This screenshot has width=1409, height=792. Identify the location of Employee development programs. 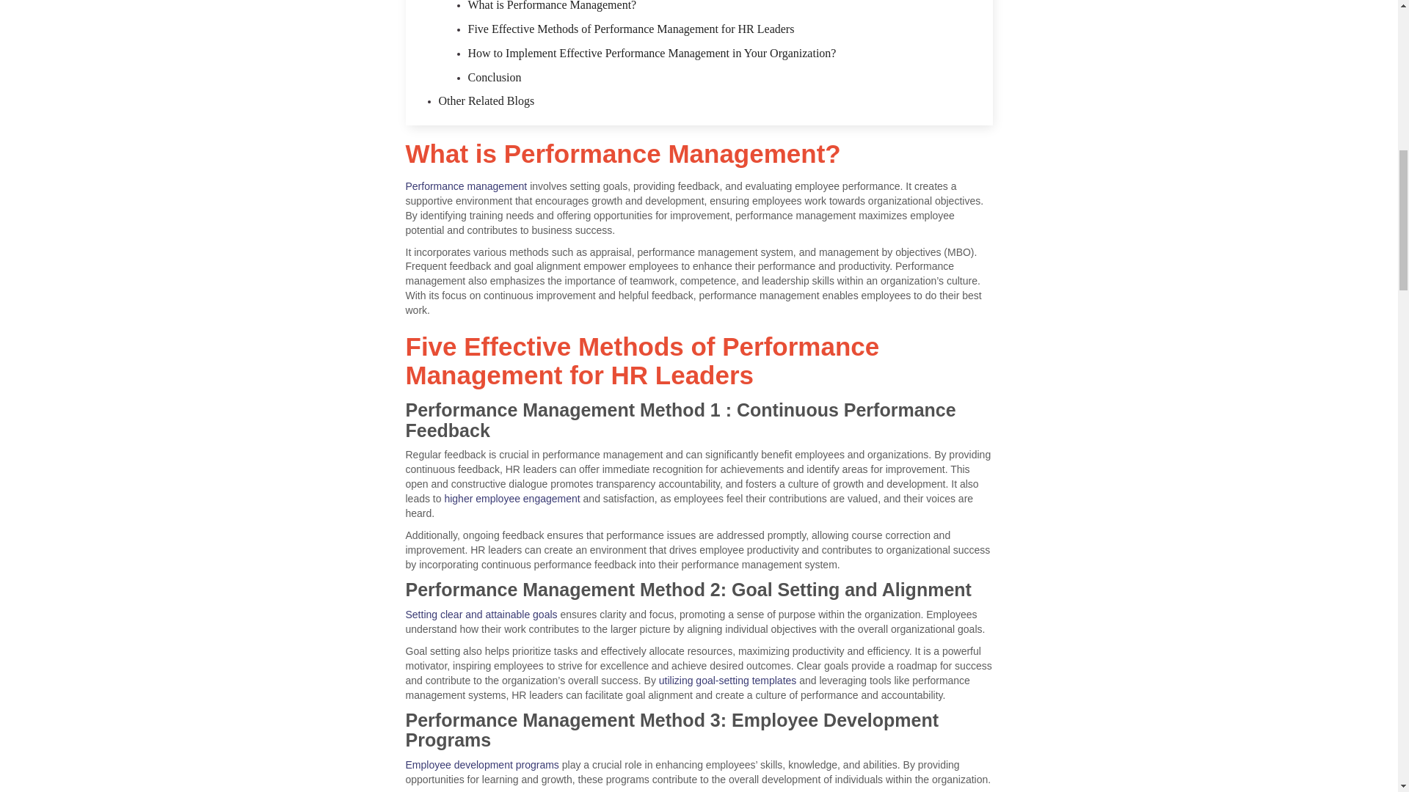
(481, 764).